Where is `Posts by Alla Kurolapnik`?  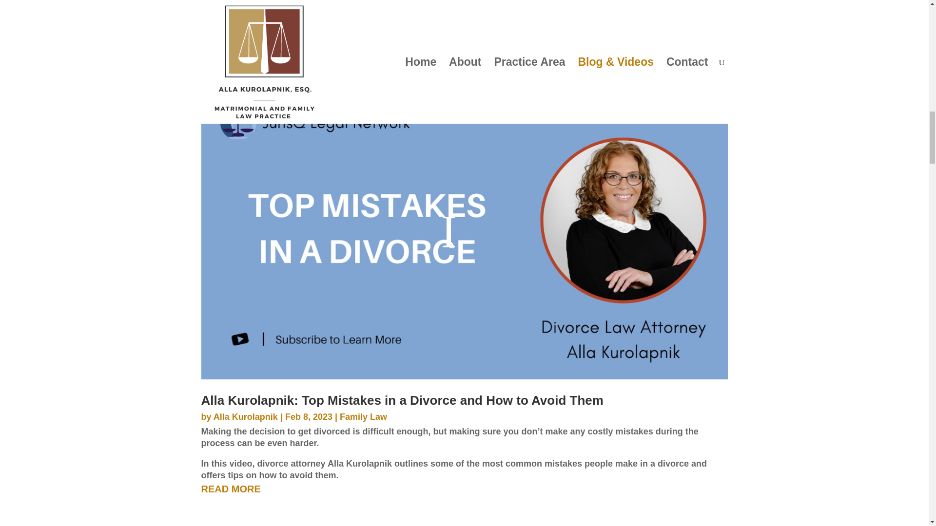 Posts by Alla Kurolapnik is located at coordinates (246, 417).